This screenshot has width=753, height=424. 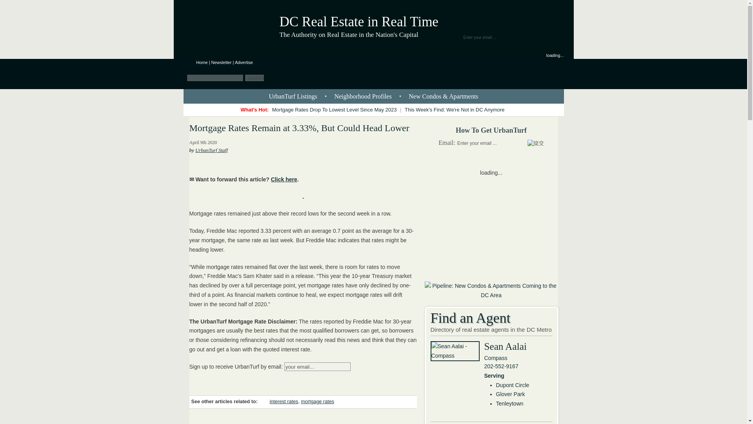 I want to click on UrbanTurf, so click(x=202, y=62).